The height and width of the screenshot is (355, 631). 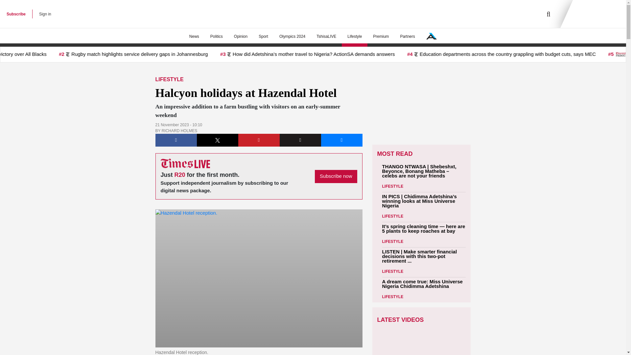 I want to click on Olympics 2024, so click(x=292, y=36).